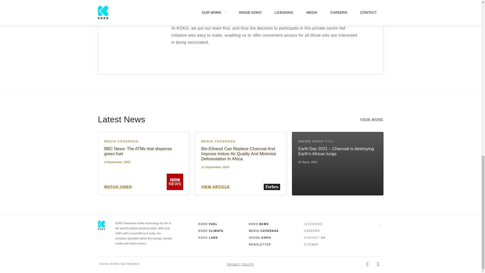 Image resolution: width=485 pixels, height=273 pixels. I want to click on KOKO FUEL, so click(211, 224).